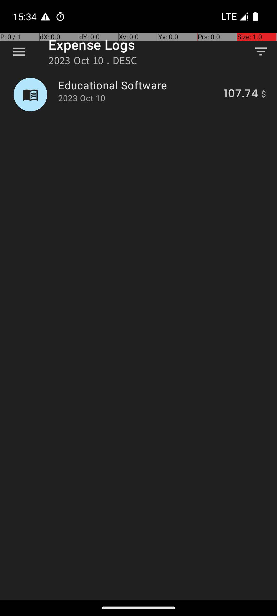 The height and width of the screenshot is (616, 277). What do you see at coordinates (93, 62) in the screenshot?
I see `2023 Oct 10 . DESC` at bounding box center [93, 62].